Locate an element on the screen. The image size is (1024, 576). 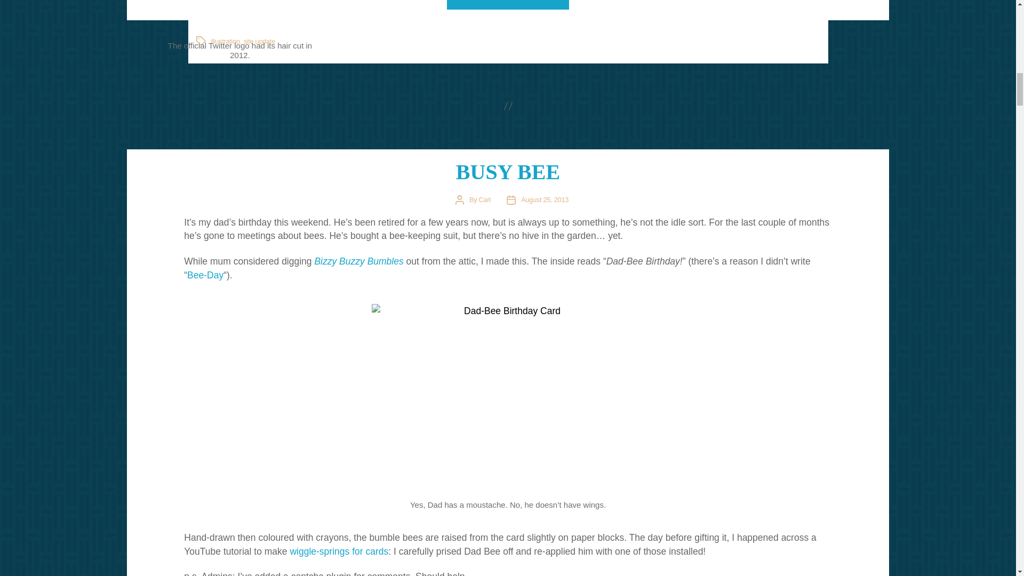
August 25, 2013 is located at coordinates (545, 199).